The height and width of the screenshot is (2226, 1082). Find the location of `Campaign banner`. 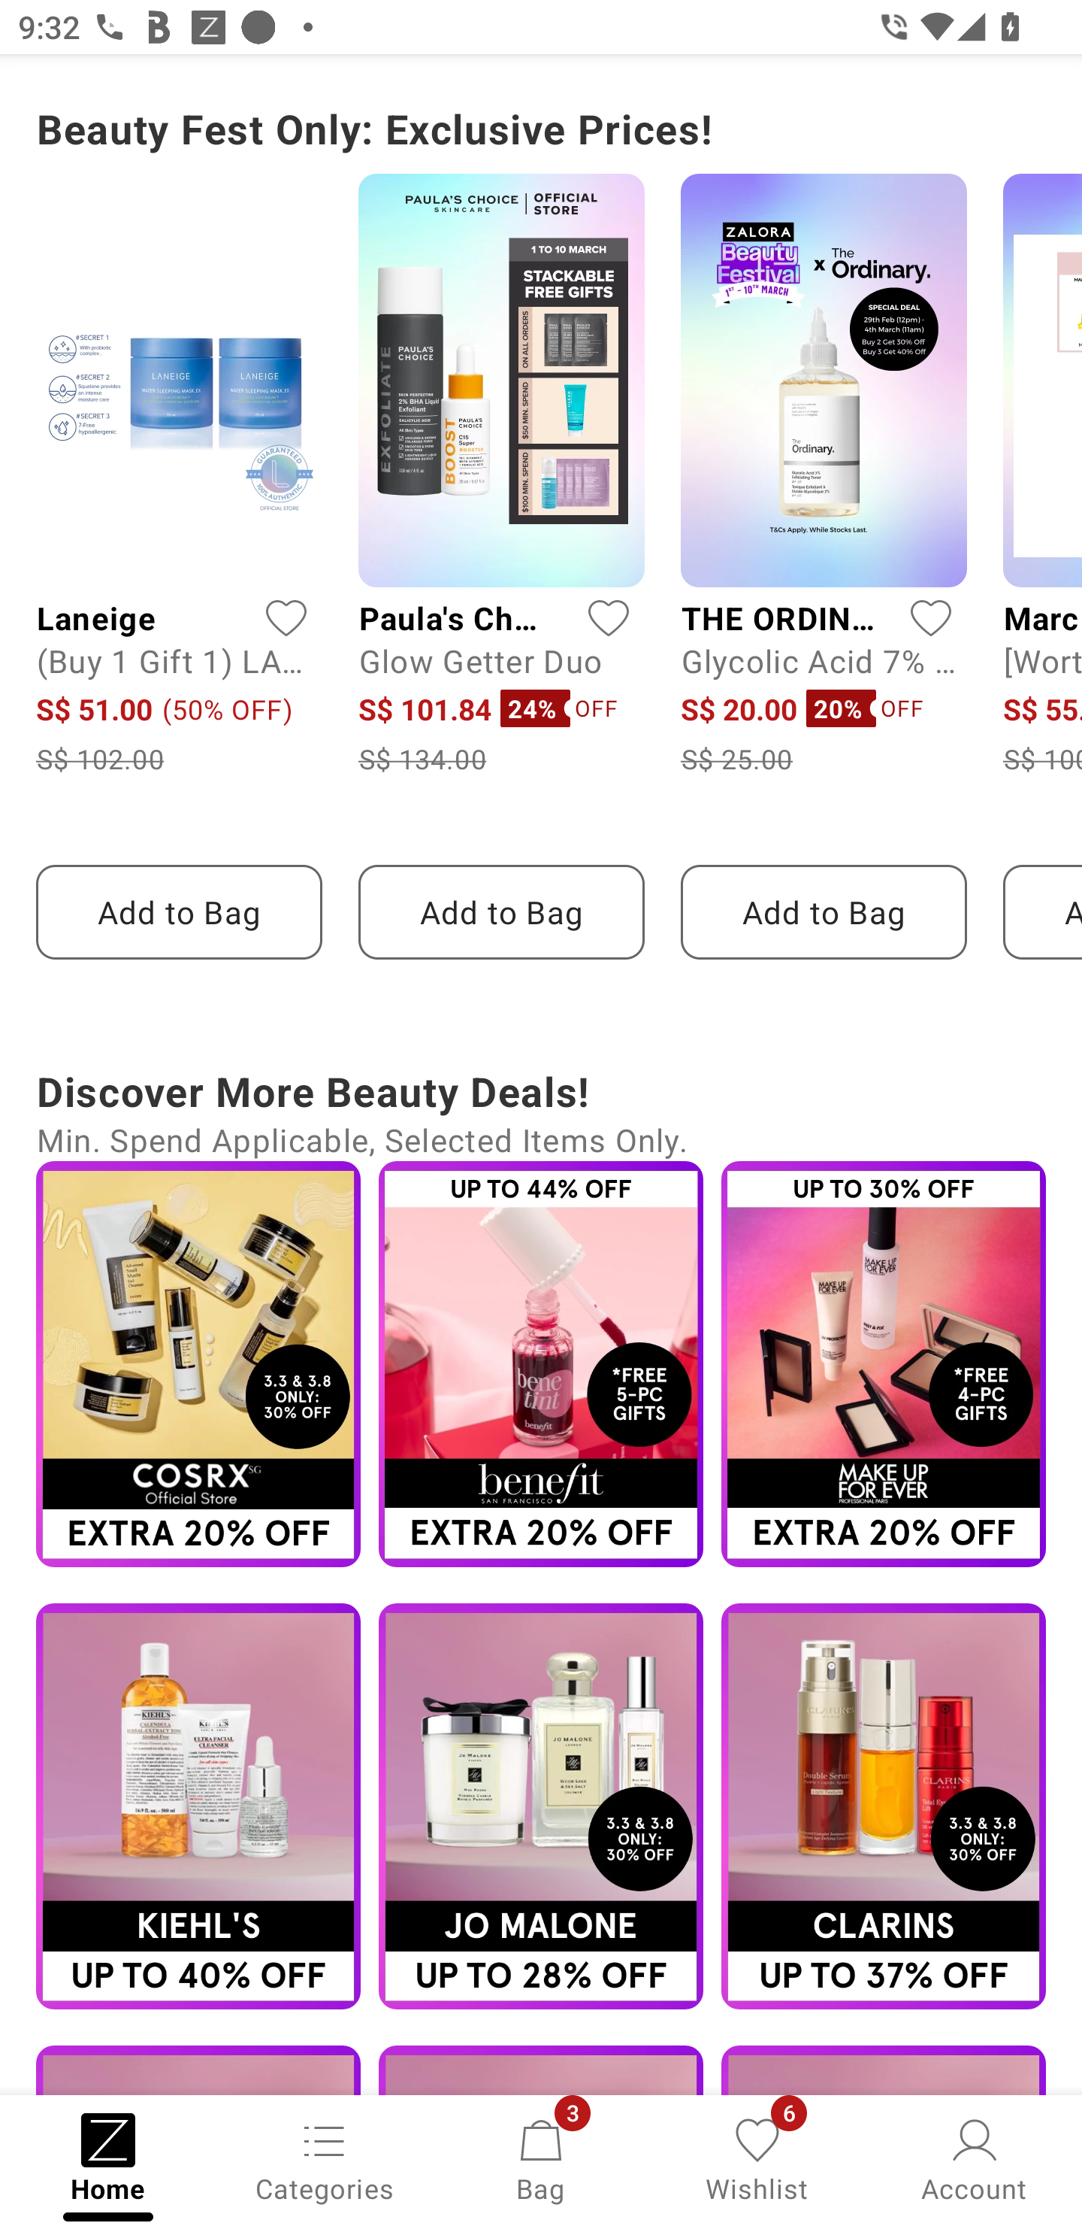

Campaign banner is located at coordinates (198, 1364).